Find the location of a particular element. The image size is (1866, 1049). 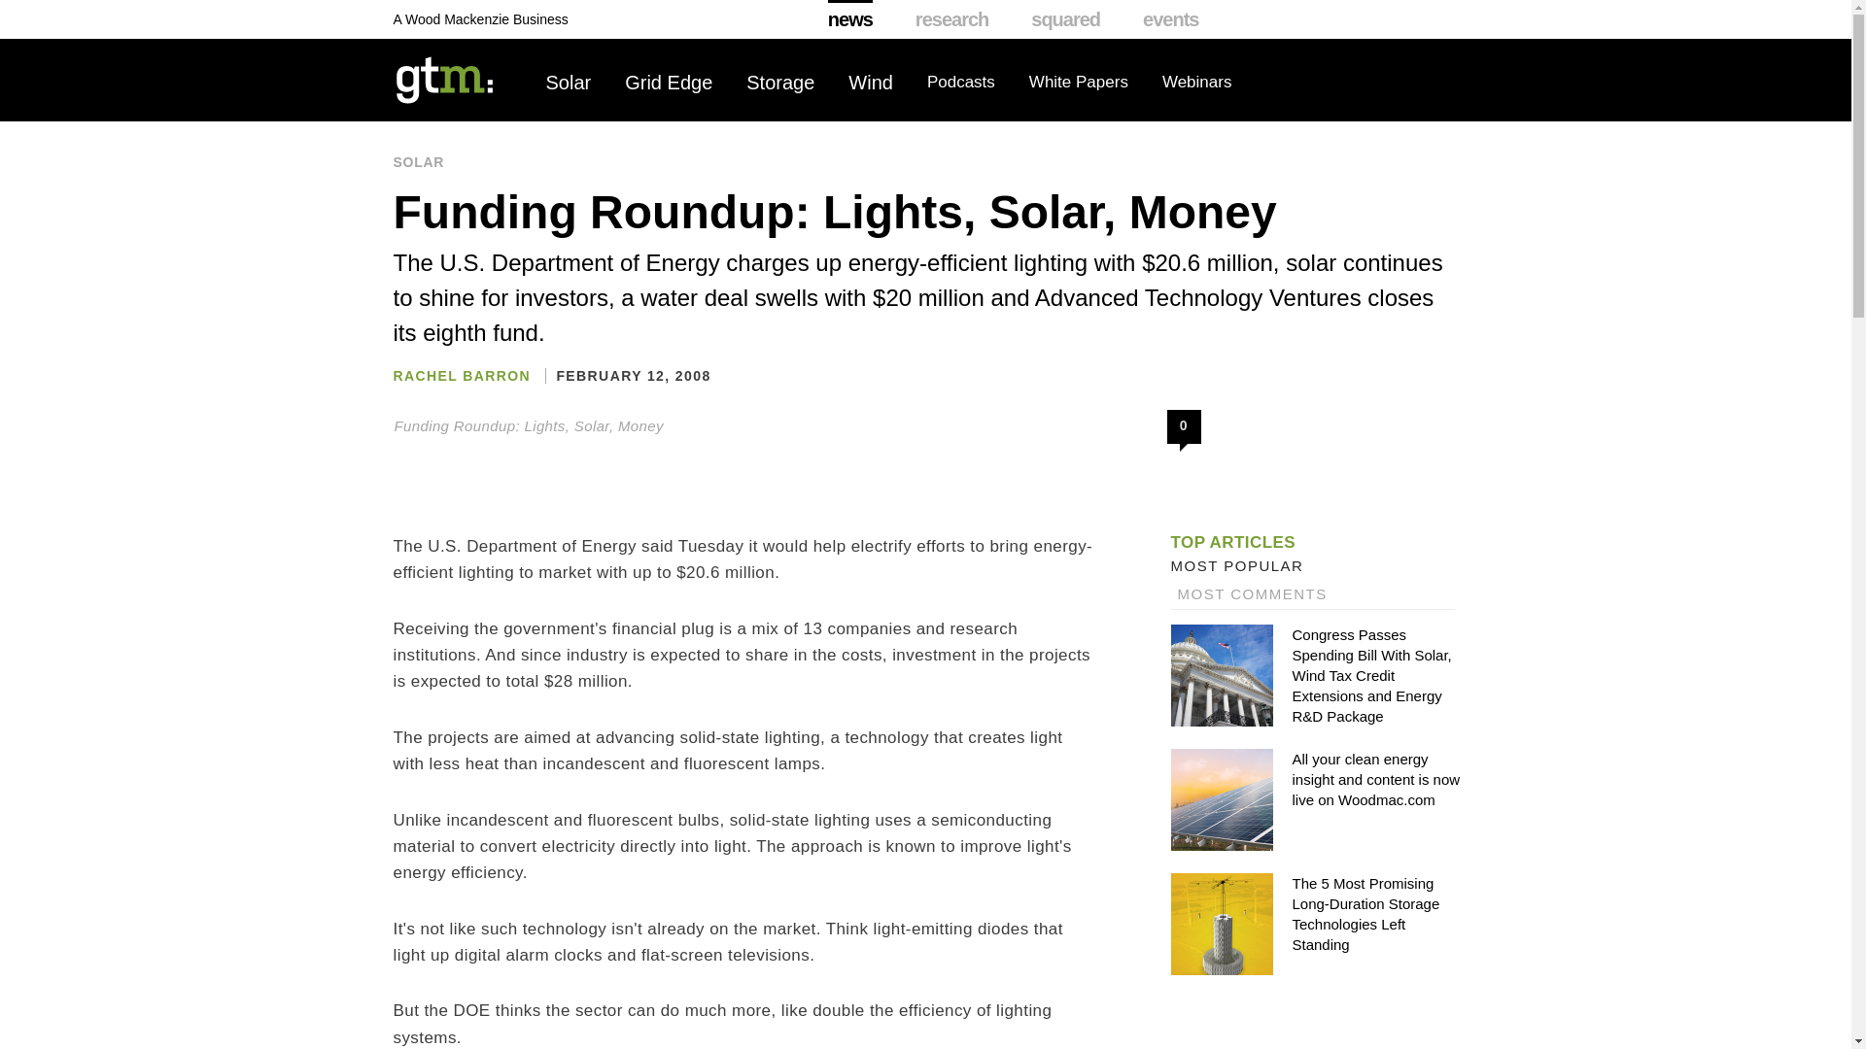

Grid Edge is located at coordinates (669, 83).